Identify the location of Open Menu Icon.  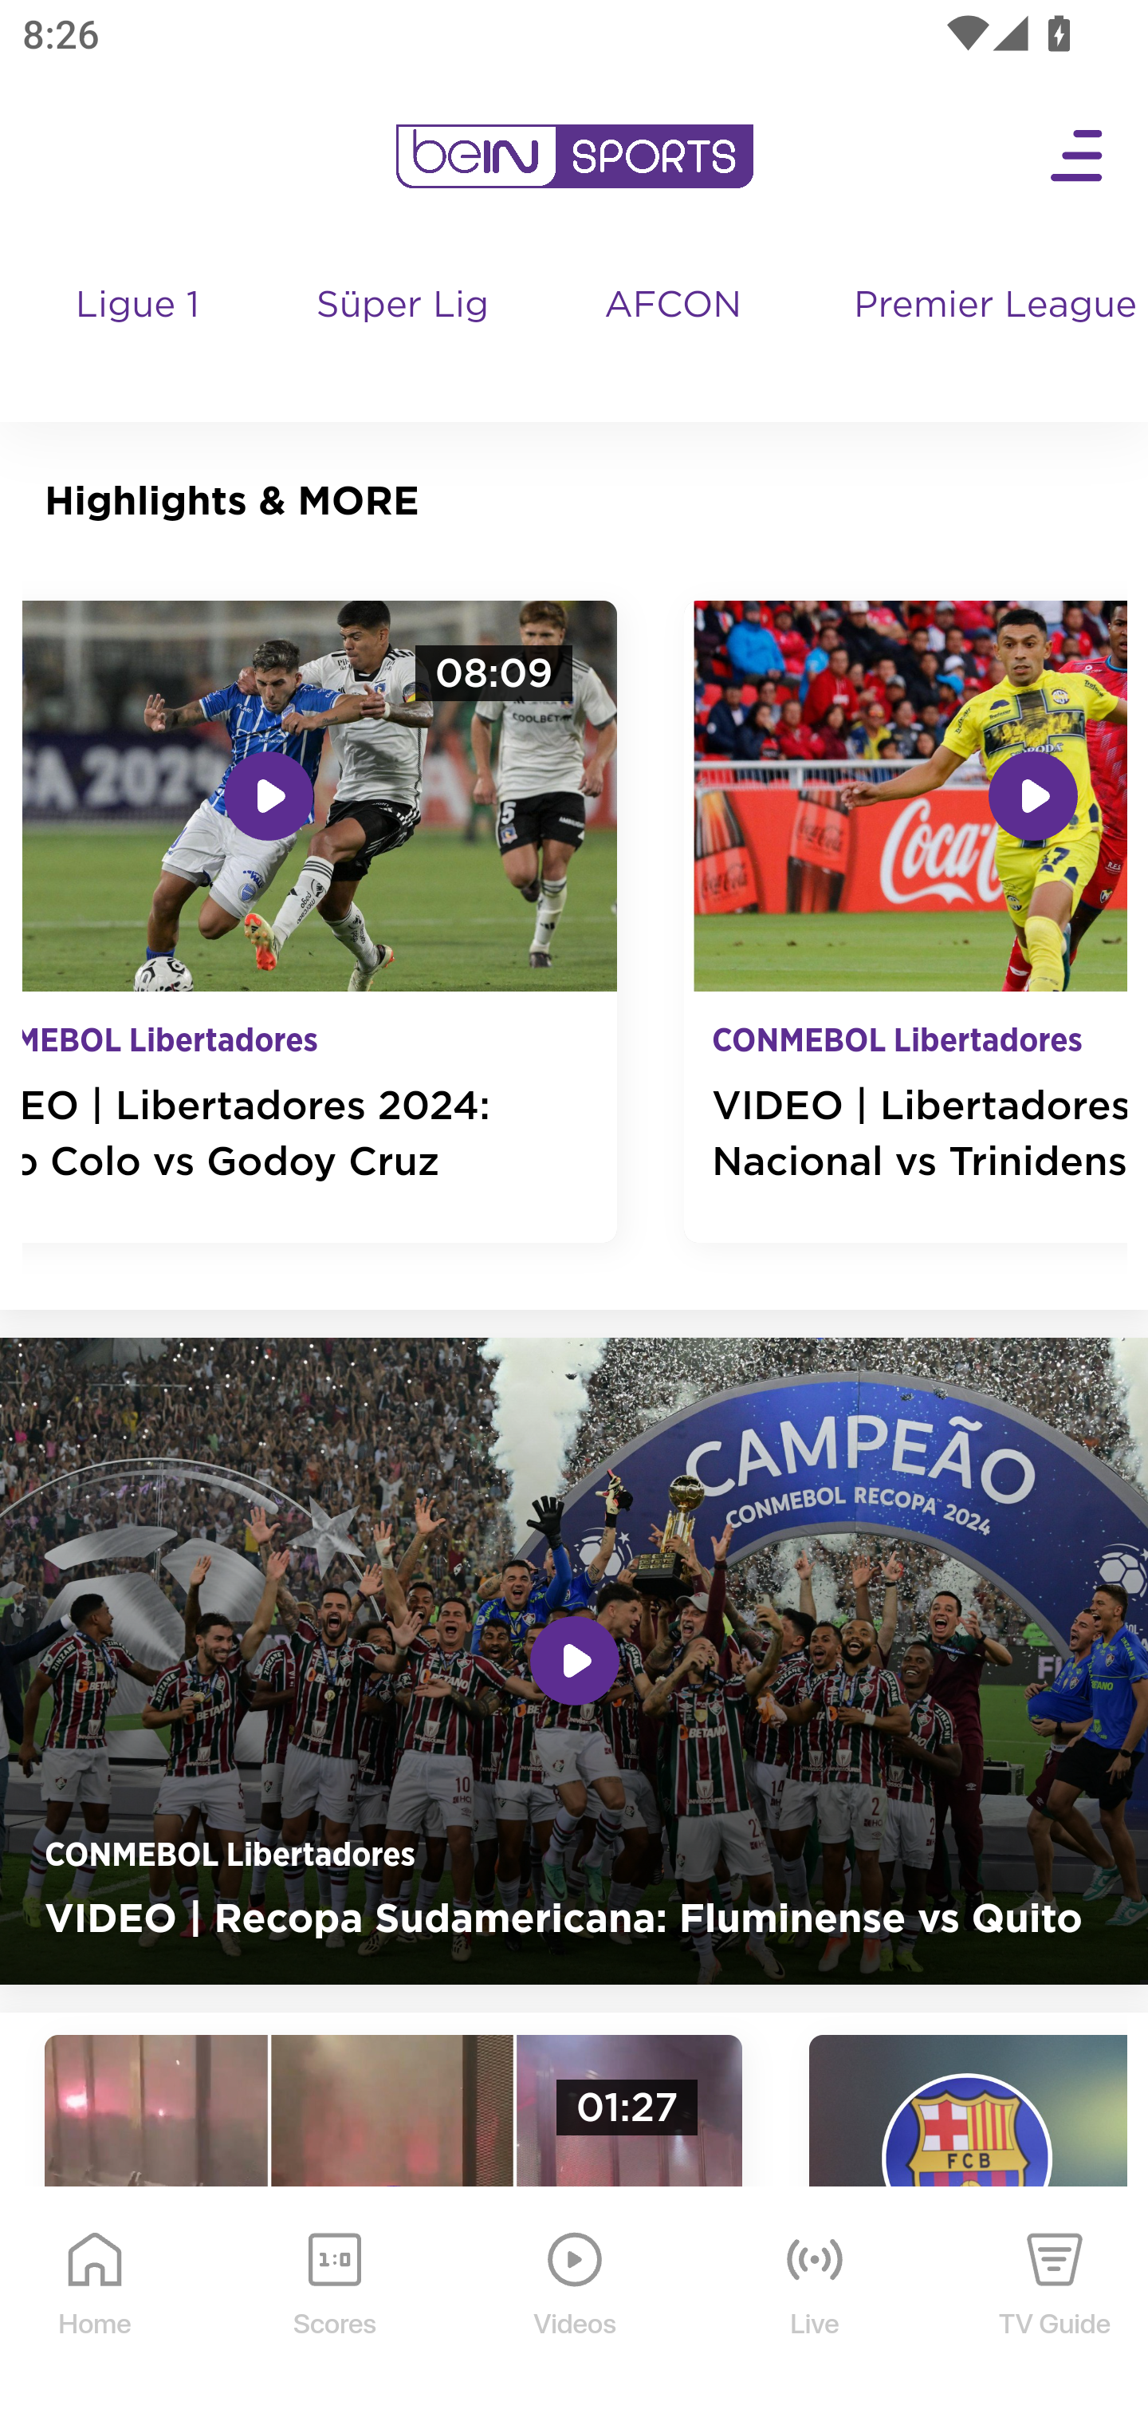
(1078, 156).